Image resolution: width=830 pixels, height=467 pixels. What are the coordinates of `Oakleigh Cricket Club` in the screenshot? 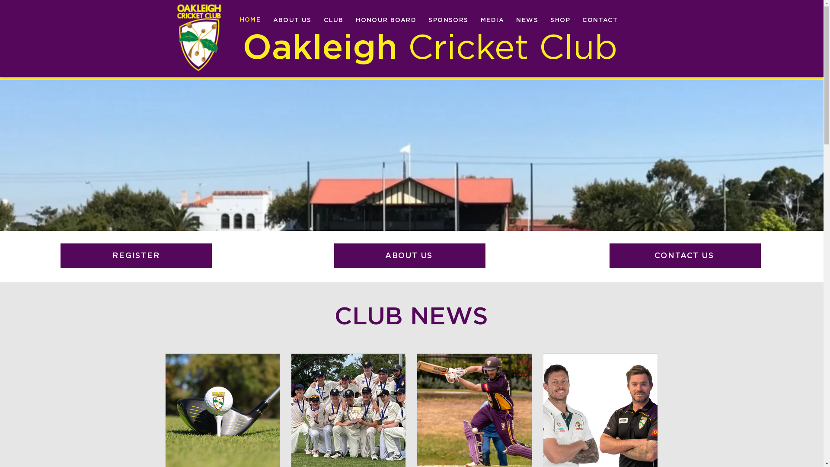 It's located at (199, 38).